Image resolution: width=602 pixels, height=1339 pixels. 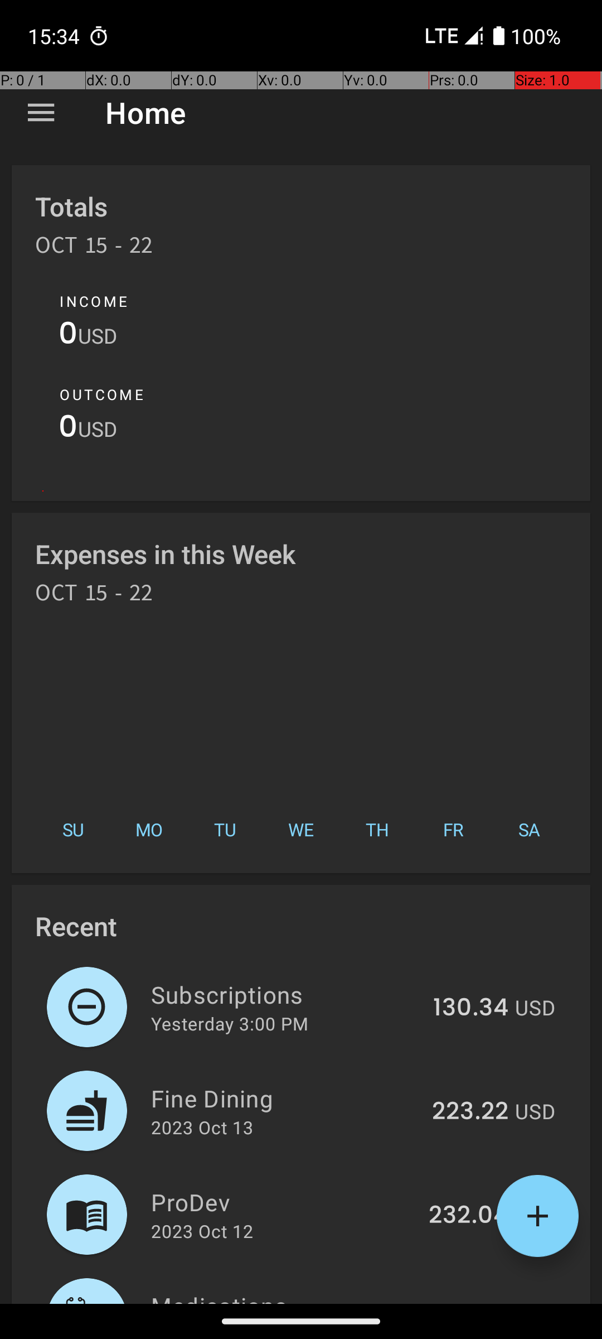 I want to click on ProDev, so click(x=283, y=1202).